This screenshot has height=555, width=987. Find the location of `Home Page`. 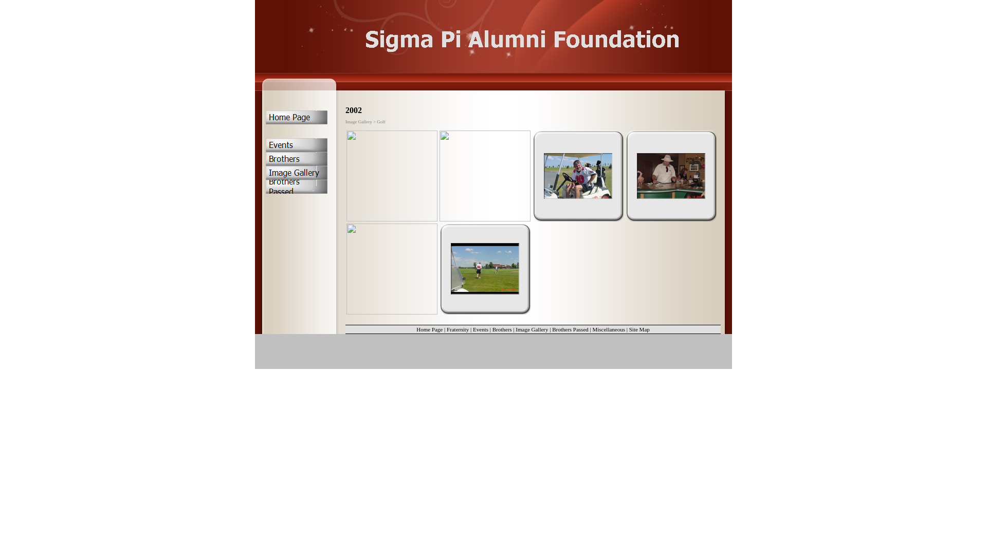

Home Page is located at coordinates (430, 329).